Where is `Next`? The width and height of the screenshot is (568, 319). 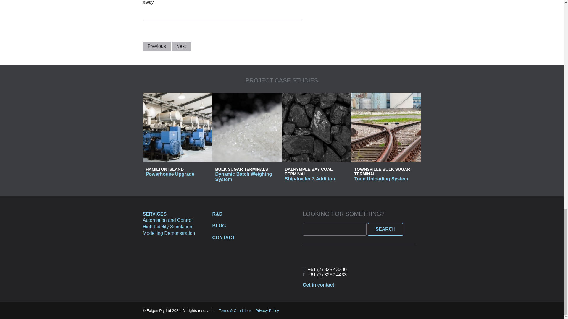
Next is located at coordinates (181, 46).